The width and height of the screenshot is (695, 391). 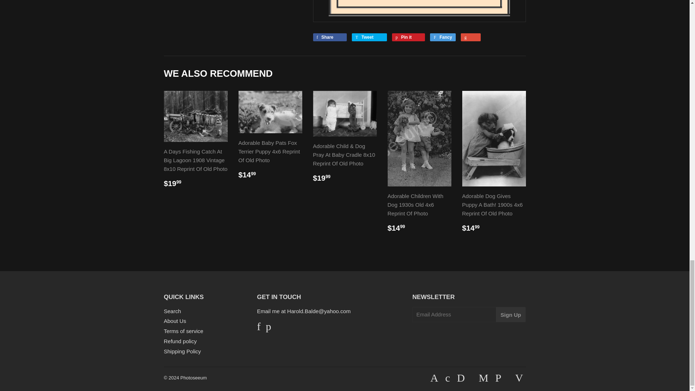 What do you see at coordinates (180, 341) in the screenshot?
I see `Refund policy` at bounding box center [180, 341].